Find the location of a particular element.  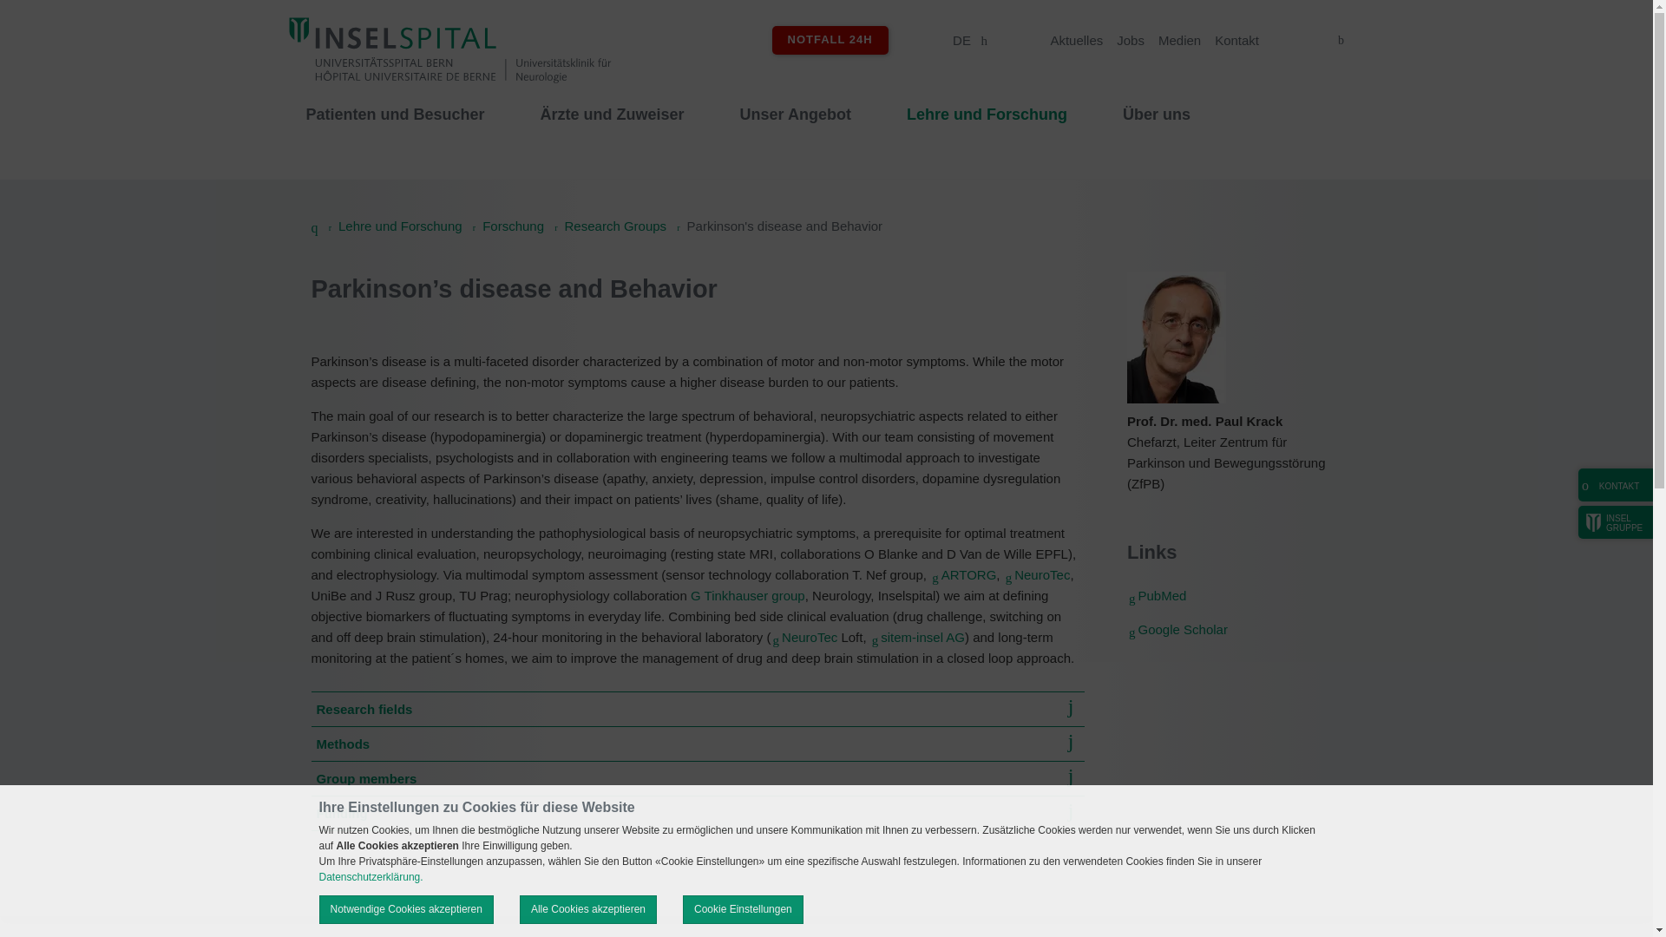

Kontakt is located at coordinates (1237, 40).